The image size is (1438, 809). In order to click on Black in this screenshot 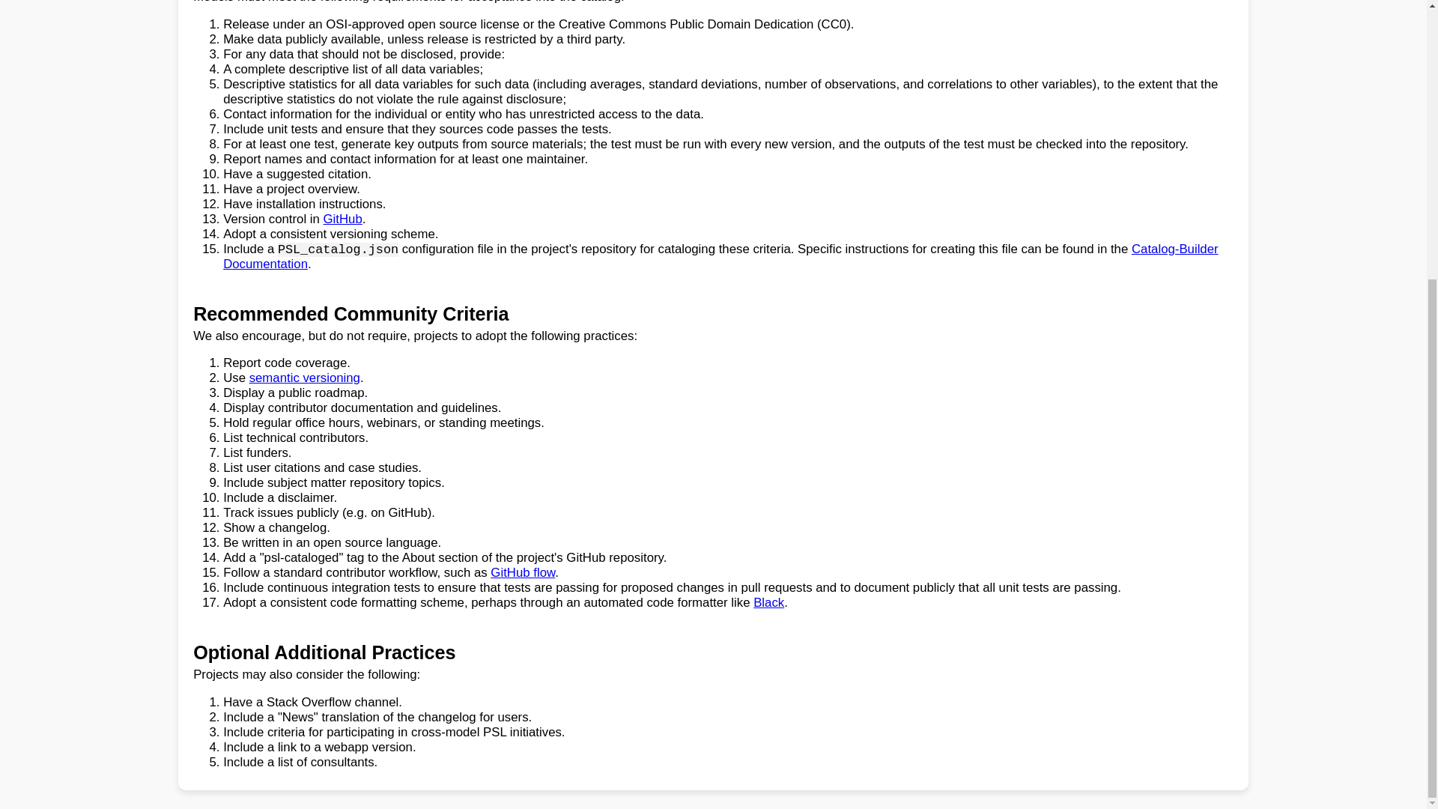, I will do `click(768, 602)`.